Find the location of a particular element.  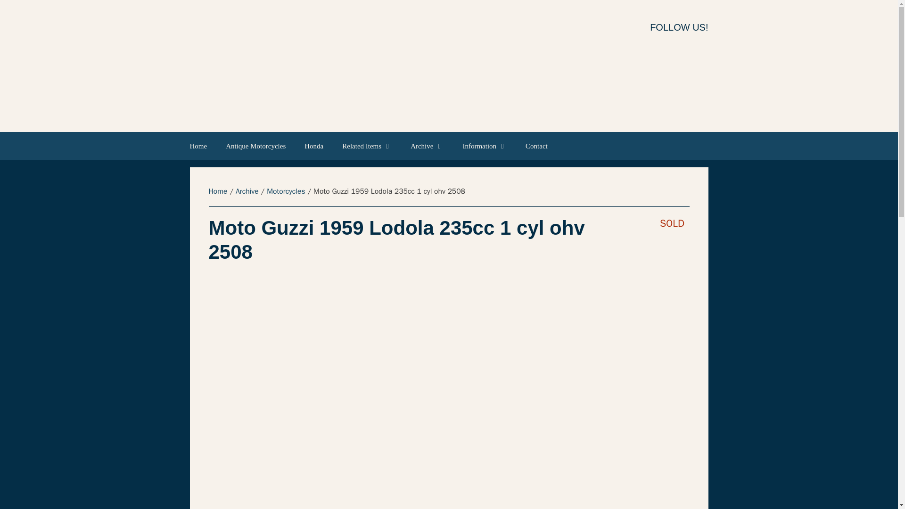

Yesterdays is located at coordinates (420, 65).